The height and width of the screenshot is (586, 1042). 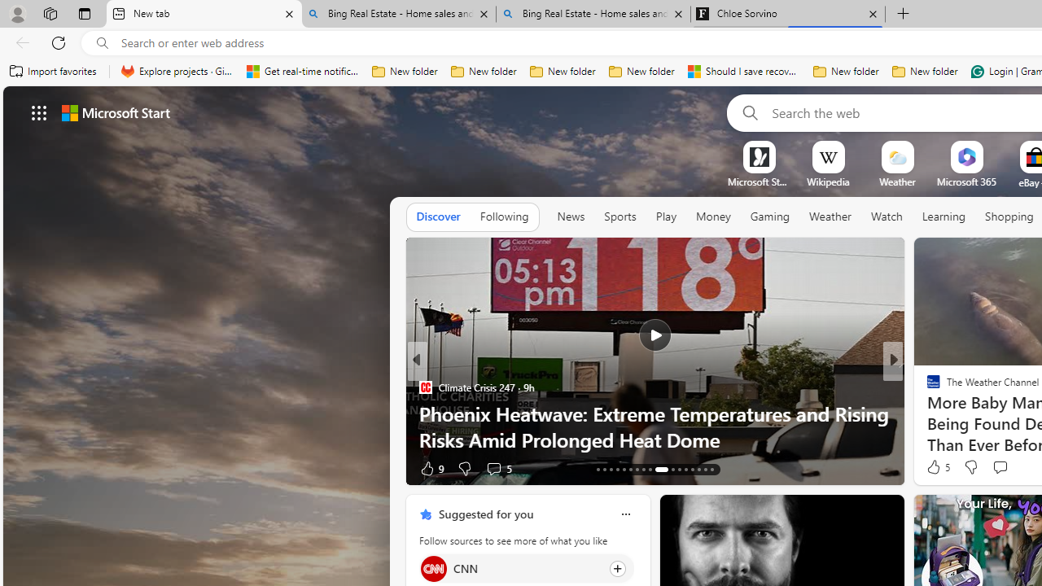 I want to click on AutomationID: tab-17, so click(x=624, y=469).